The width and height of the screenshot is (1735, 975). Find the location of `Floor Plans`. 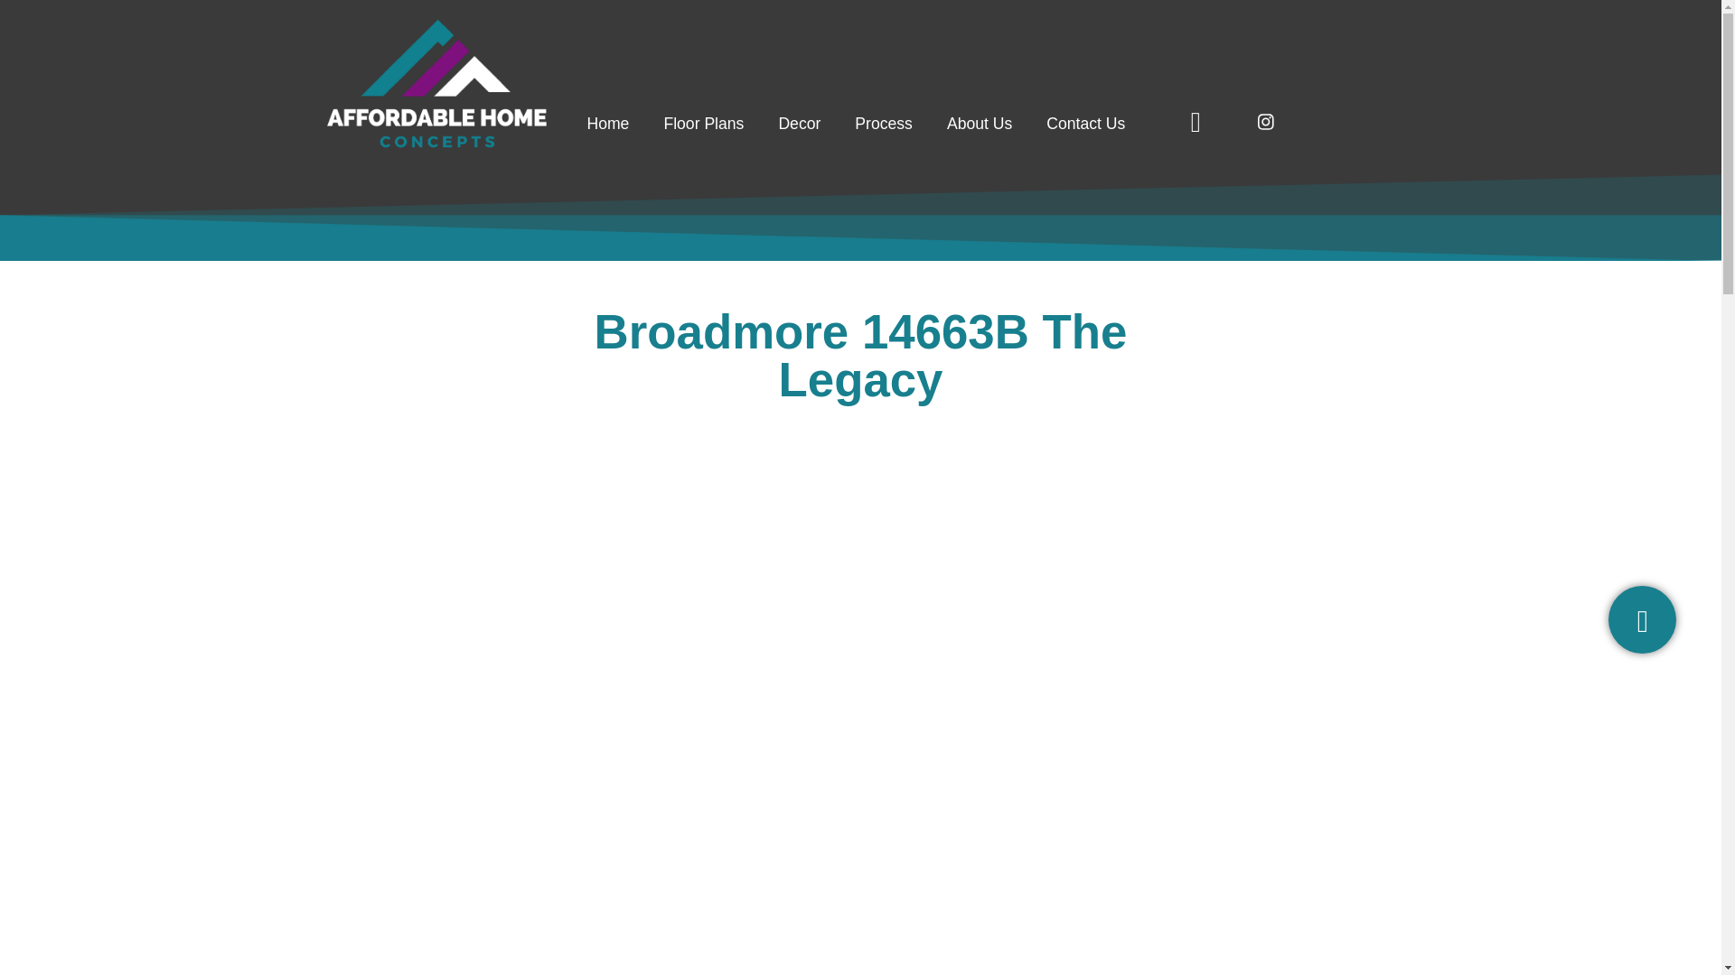

Floor Plans is located at coordinates (703, 123).